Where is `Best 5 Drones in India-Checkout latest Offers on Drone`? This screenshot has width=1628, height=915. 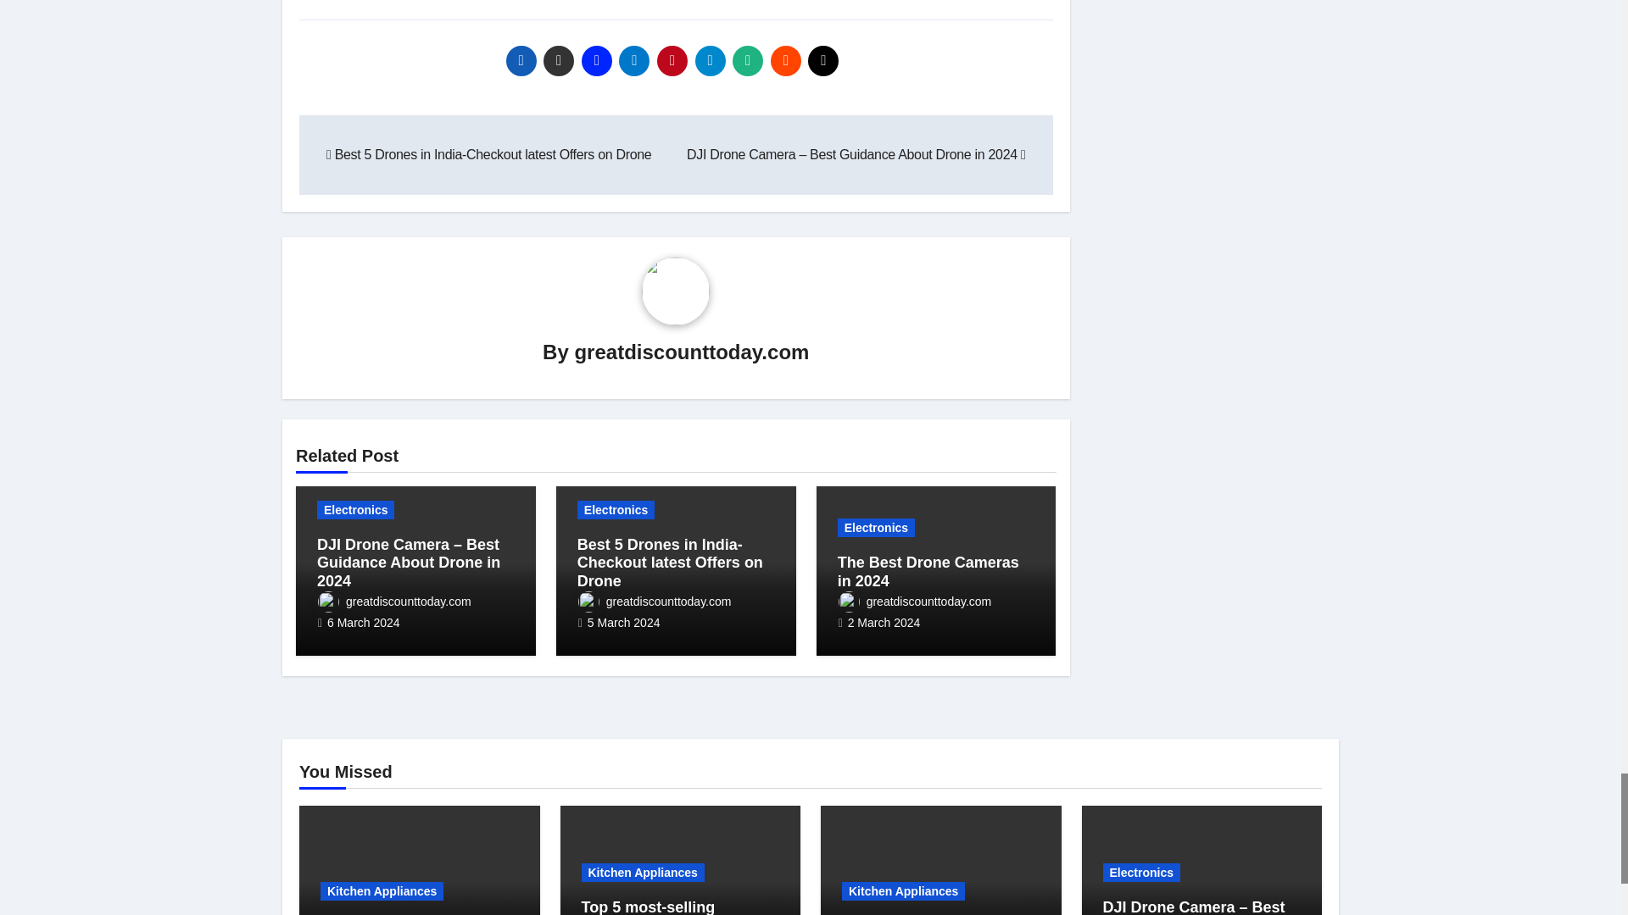 Best 5 Drones in India-Checkout latest Offers on Drone is located at coordinates (670, 563).